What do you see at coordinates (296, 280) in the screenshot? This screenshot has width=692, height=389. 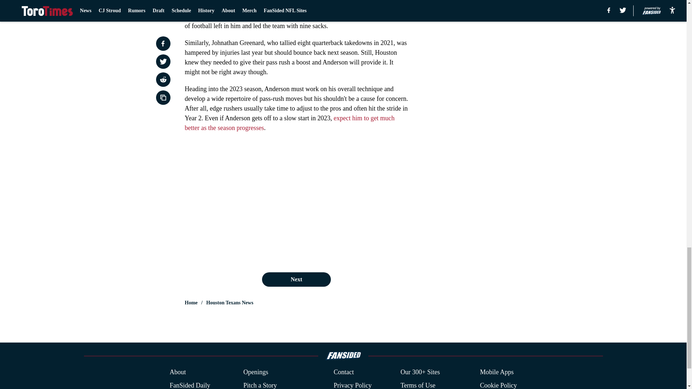 I see `Next` at bounding box center [296, 280].